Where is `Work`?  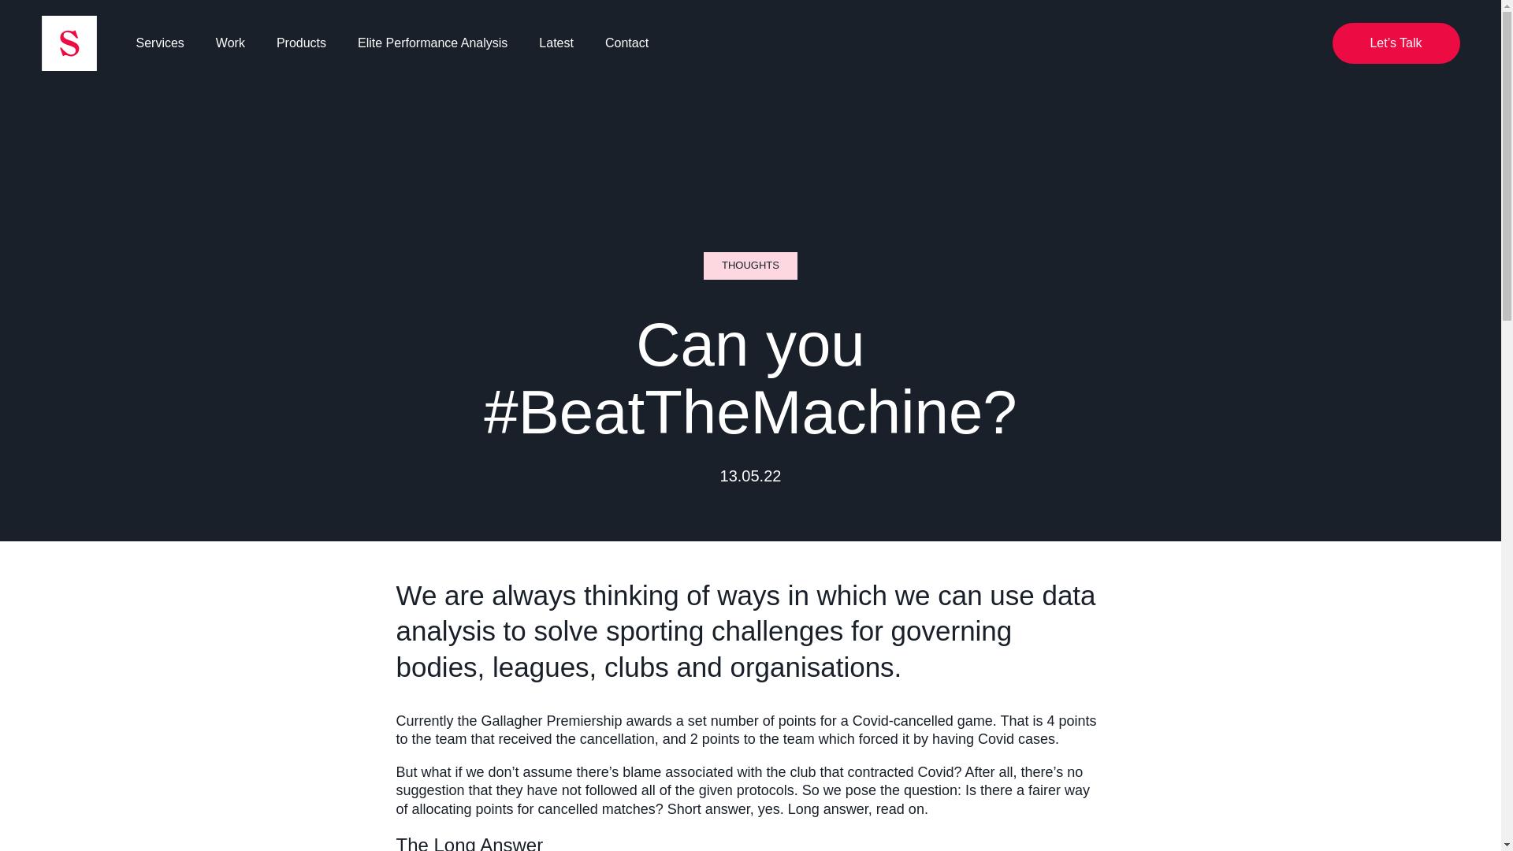 Work is located at coordinates (230, 43).